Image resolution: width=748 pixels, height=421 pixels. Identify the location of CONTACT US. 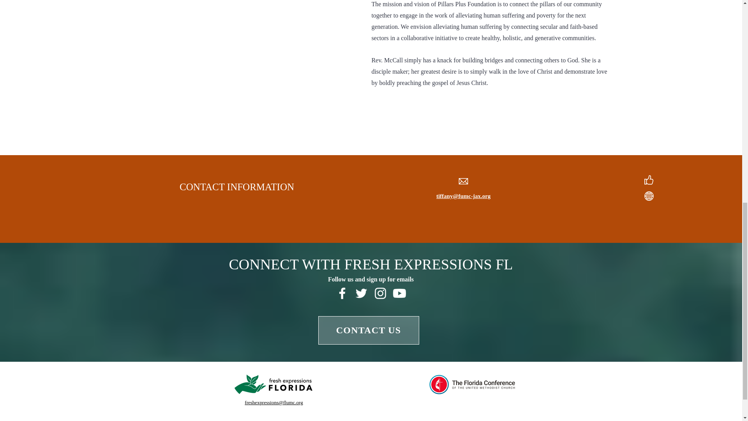
(369, 331).